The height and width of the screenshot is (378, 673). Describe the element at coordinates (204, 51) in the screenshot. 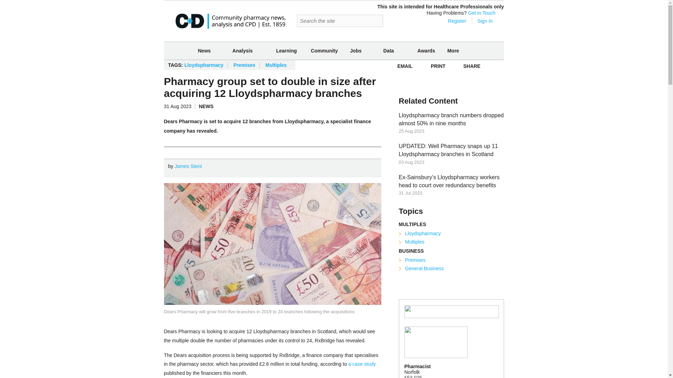

I see `News` at that location.